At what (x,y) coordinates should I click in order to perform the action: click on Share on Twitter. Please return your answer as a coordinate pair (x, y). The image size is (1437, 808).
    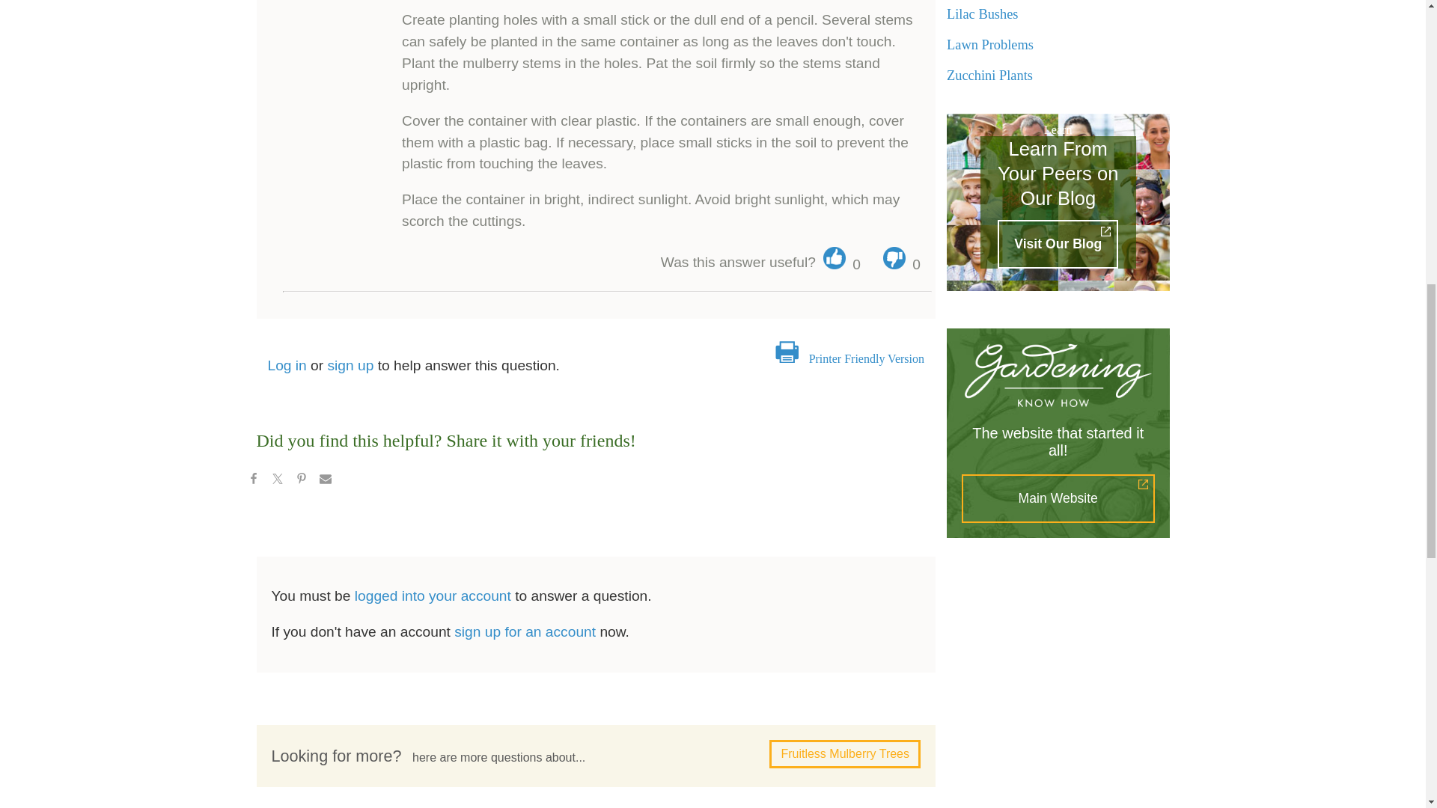
    Looking at the image, I should click on (276, 480).